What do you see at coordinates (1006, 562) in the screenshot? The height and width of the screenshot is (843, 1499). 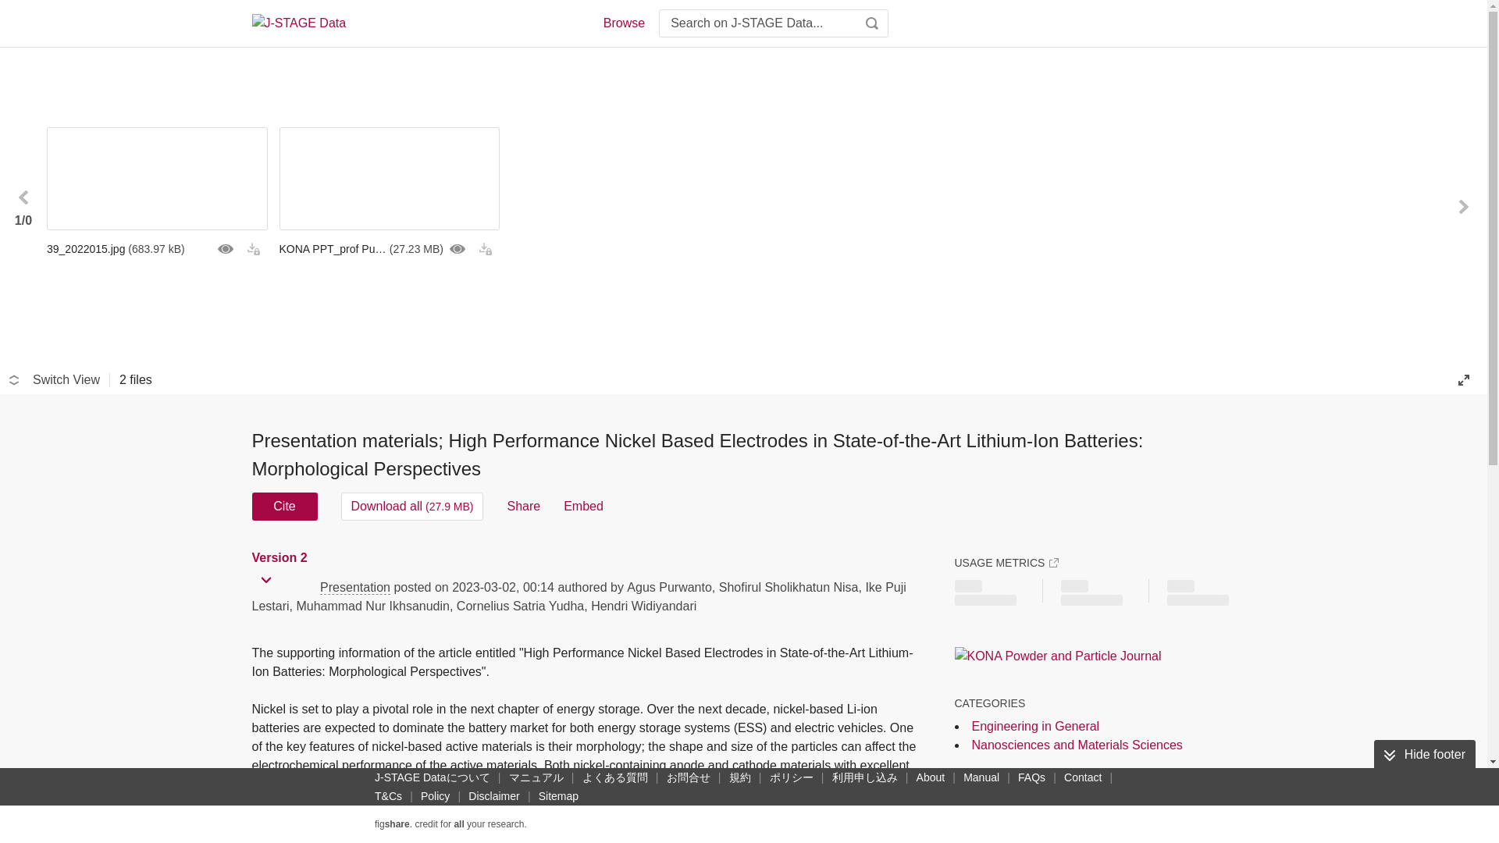 I see `USAGE METRICS` at bounding box center [1006, 562].